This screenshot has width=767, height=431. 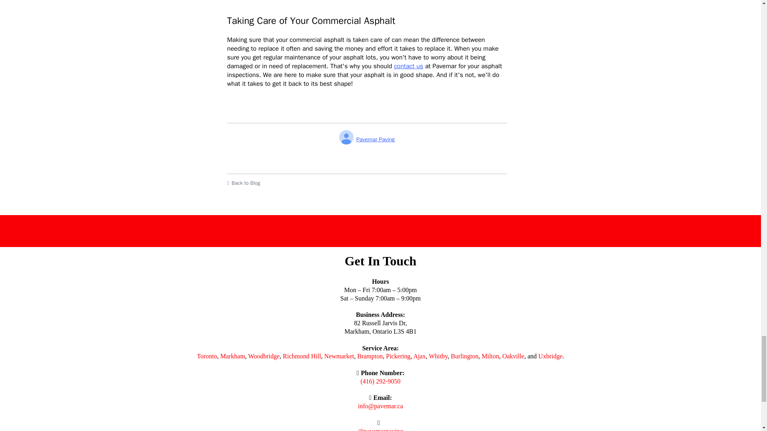 What do you see at coordinates (232, 356) in the screenshot?
I see `Markham` at bounding box center [232, 356].